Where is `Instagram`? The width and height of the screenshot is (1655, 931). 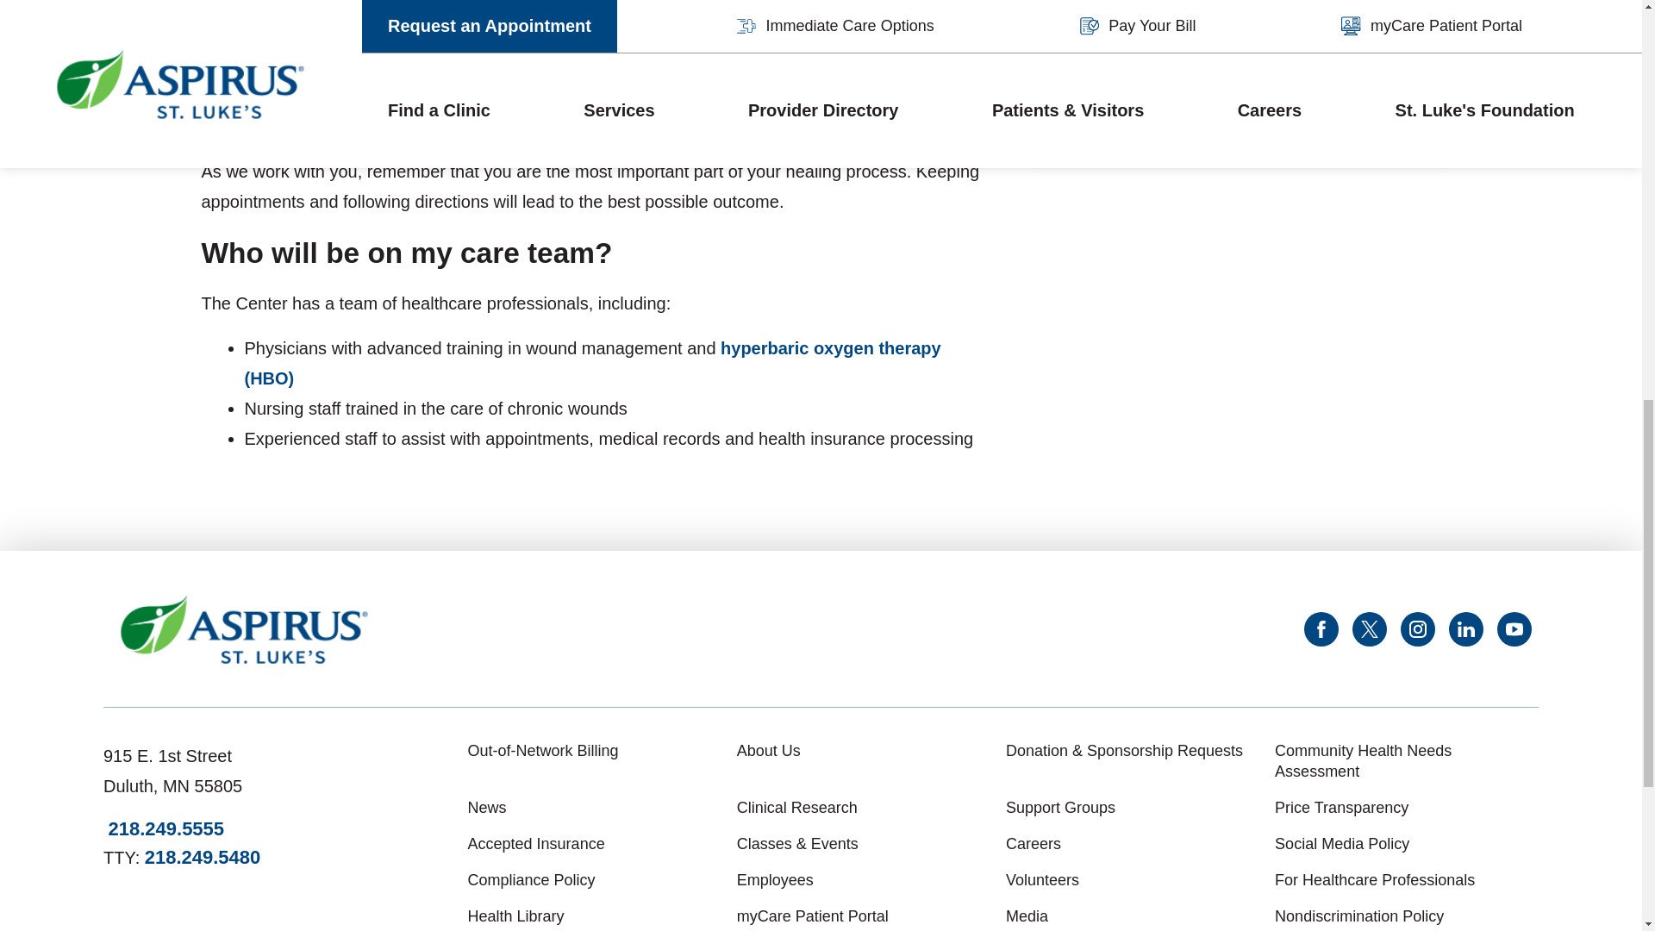 Instagram is located at coordinates (1417, 628).